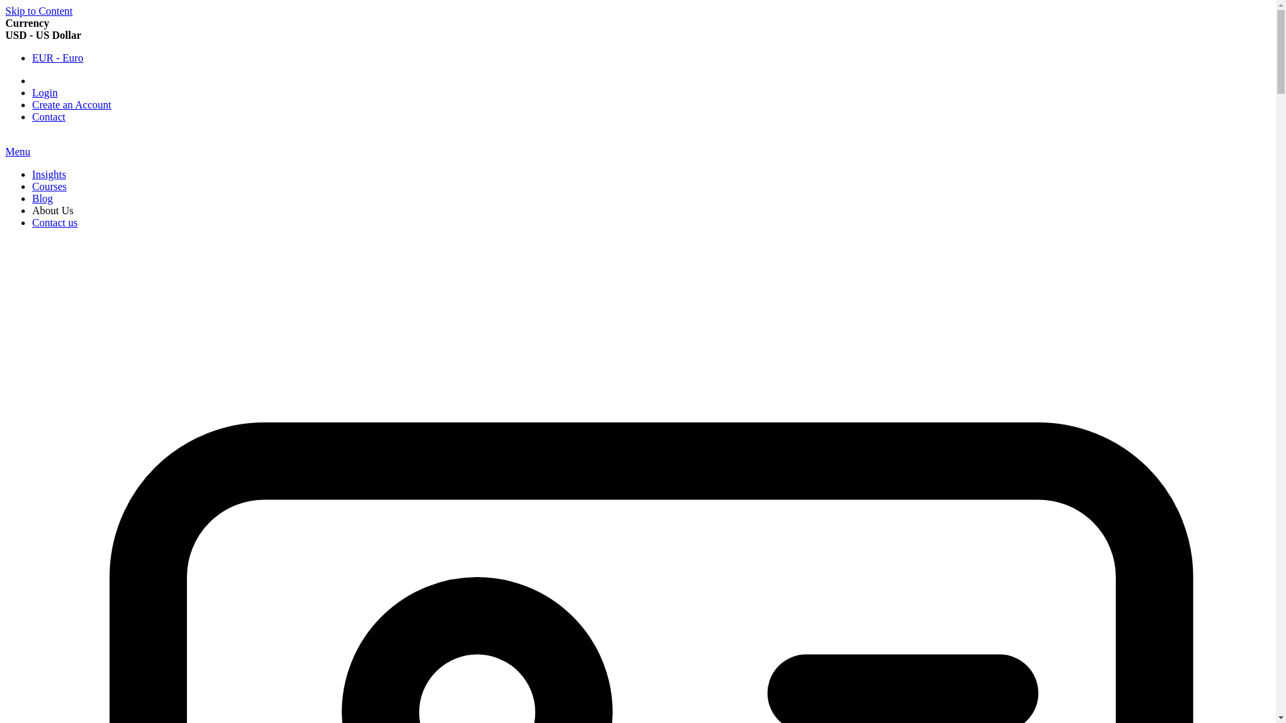  I want to click on Menu, so click(17, 151).